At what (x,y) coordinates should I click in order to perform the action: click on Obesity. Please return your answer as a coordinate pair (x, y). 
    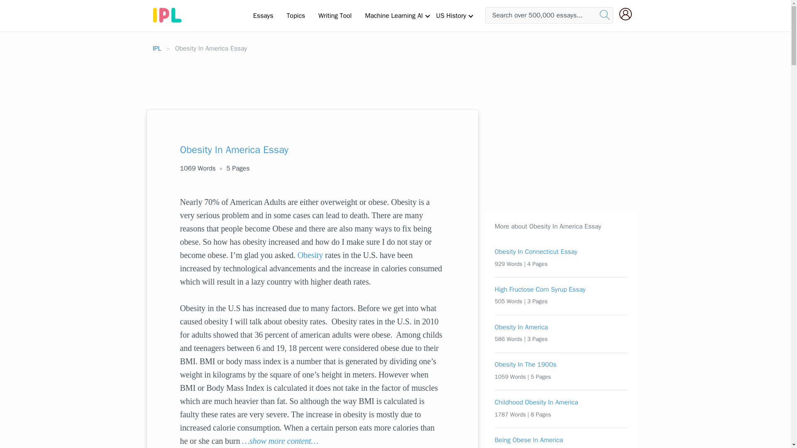
    Looking at the image, I should click on (310, 255).